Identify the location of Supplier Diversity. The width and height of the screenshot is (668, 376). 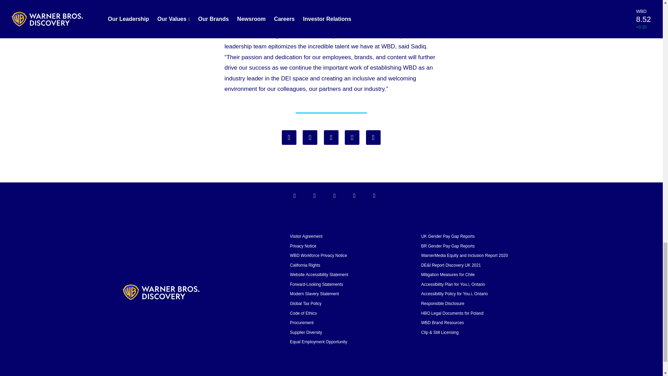
(306, 332).